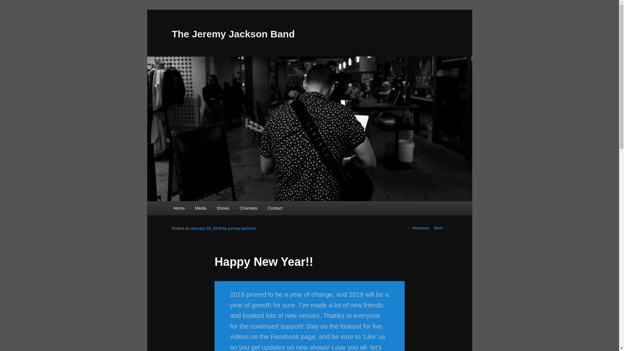  What do you see at coordinates (275, 208) in the screenshot?
I see `Contact` at bounding box center [275, 208].